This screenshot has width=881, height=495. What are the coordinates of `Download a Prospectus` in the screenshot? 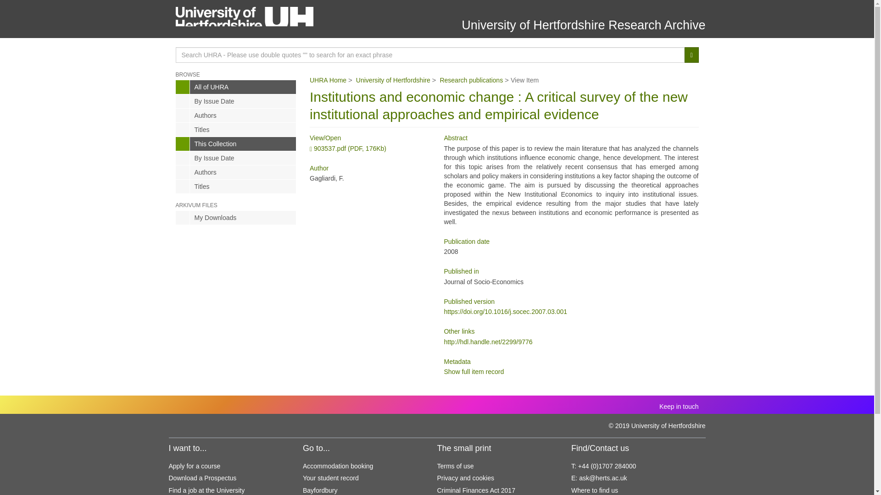 It's located at (203, 478).